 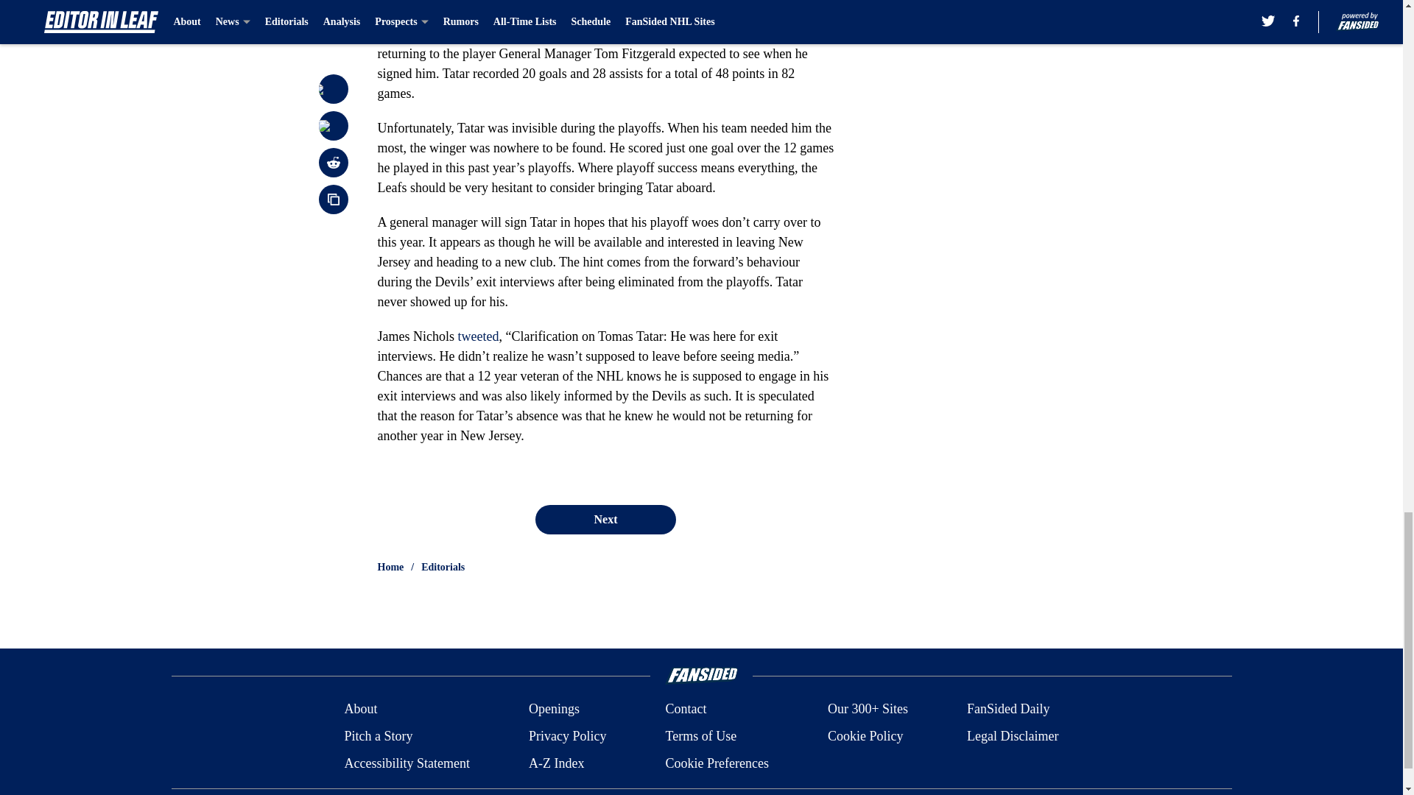 I want to click on Pitch a Story, so click(x=378, y=736).